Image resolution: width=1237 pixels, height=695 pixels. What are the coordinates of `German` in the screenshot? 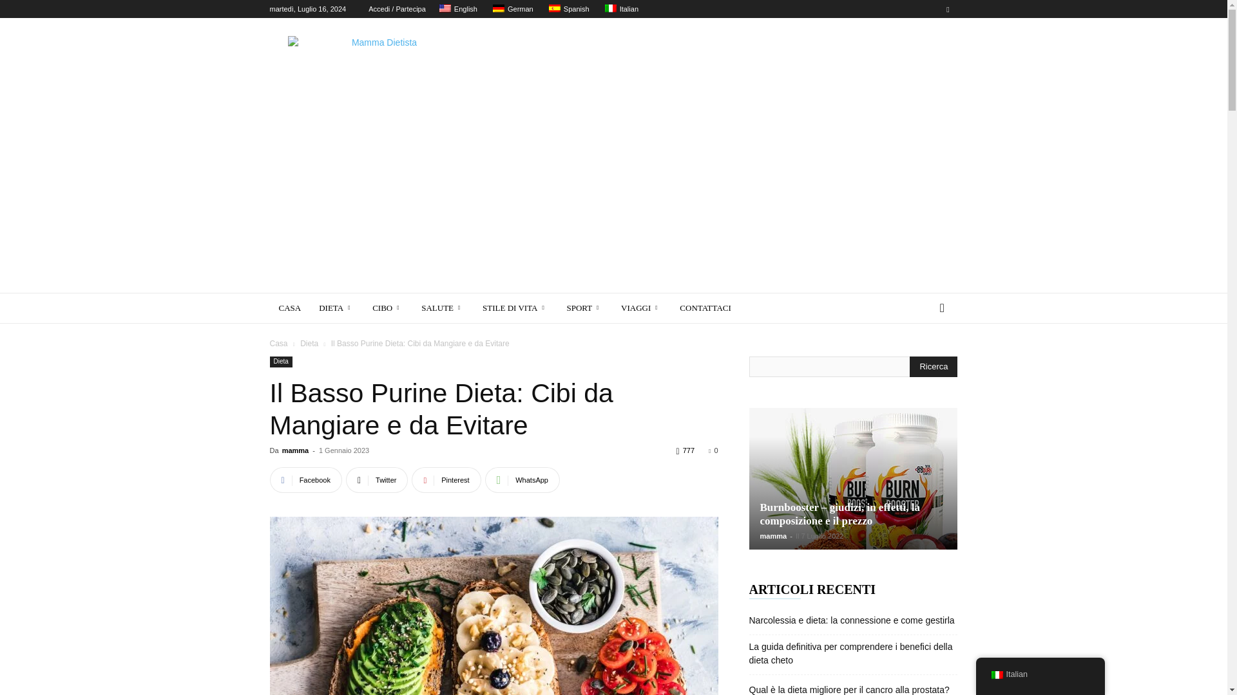 It's located at (512, 9).